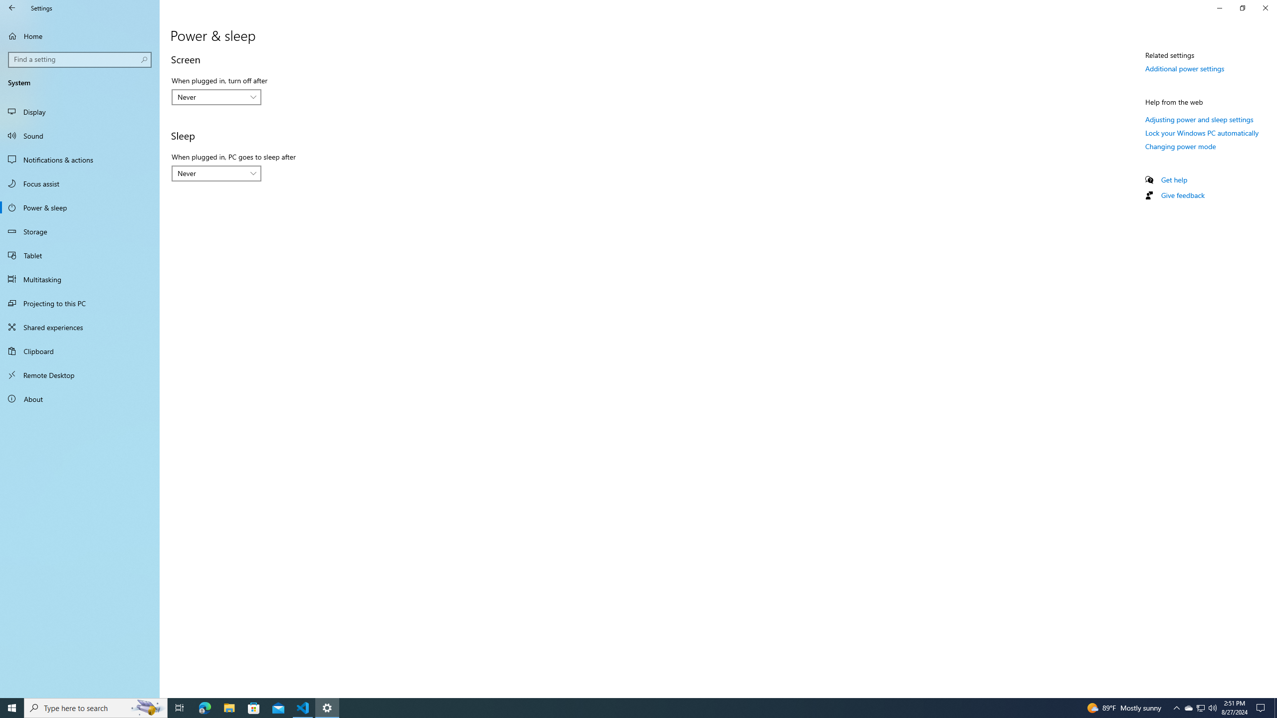 This screenshot has width=1277, height=718. Describe the element at coordinates (80, 183) in the screenshot. I see `Focus assist` at that location.